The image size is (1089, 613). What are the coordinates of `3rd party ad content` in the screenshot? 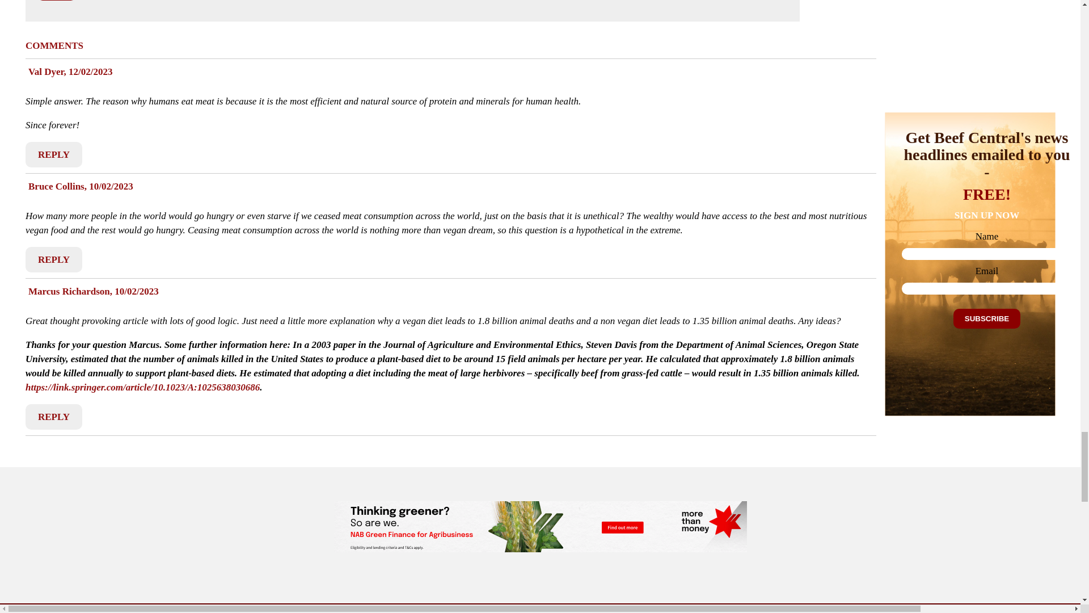 It's located at (539, 527).